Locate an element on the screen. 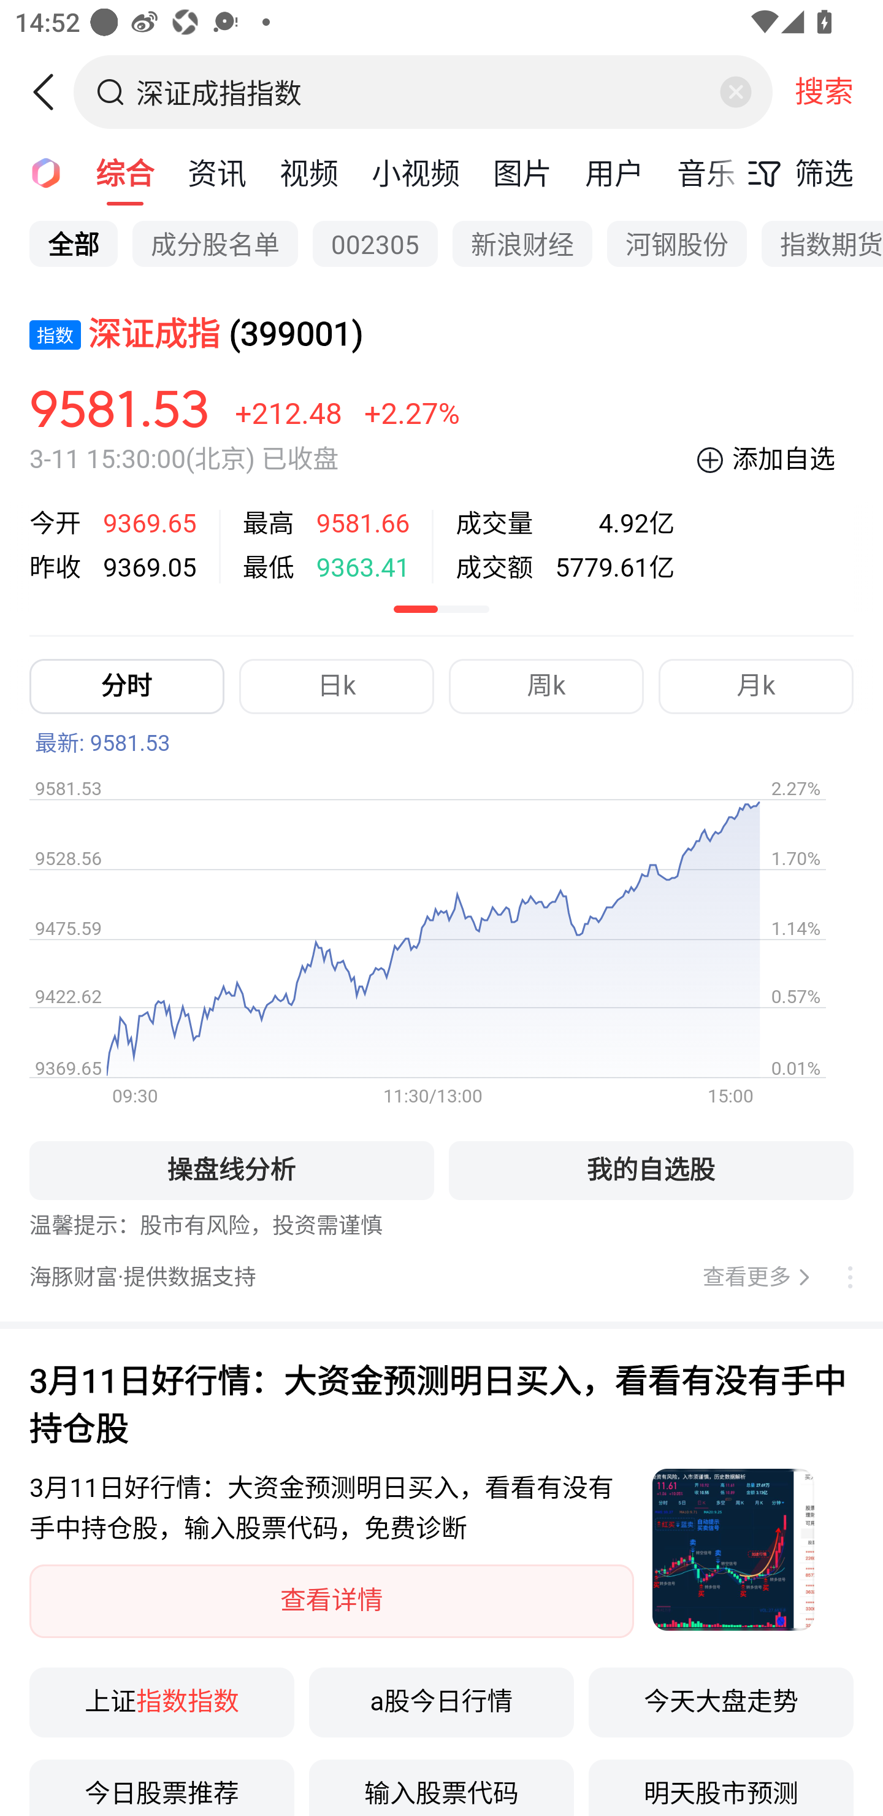  查看详情 is located at coordinates (332, 1601).